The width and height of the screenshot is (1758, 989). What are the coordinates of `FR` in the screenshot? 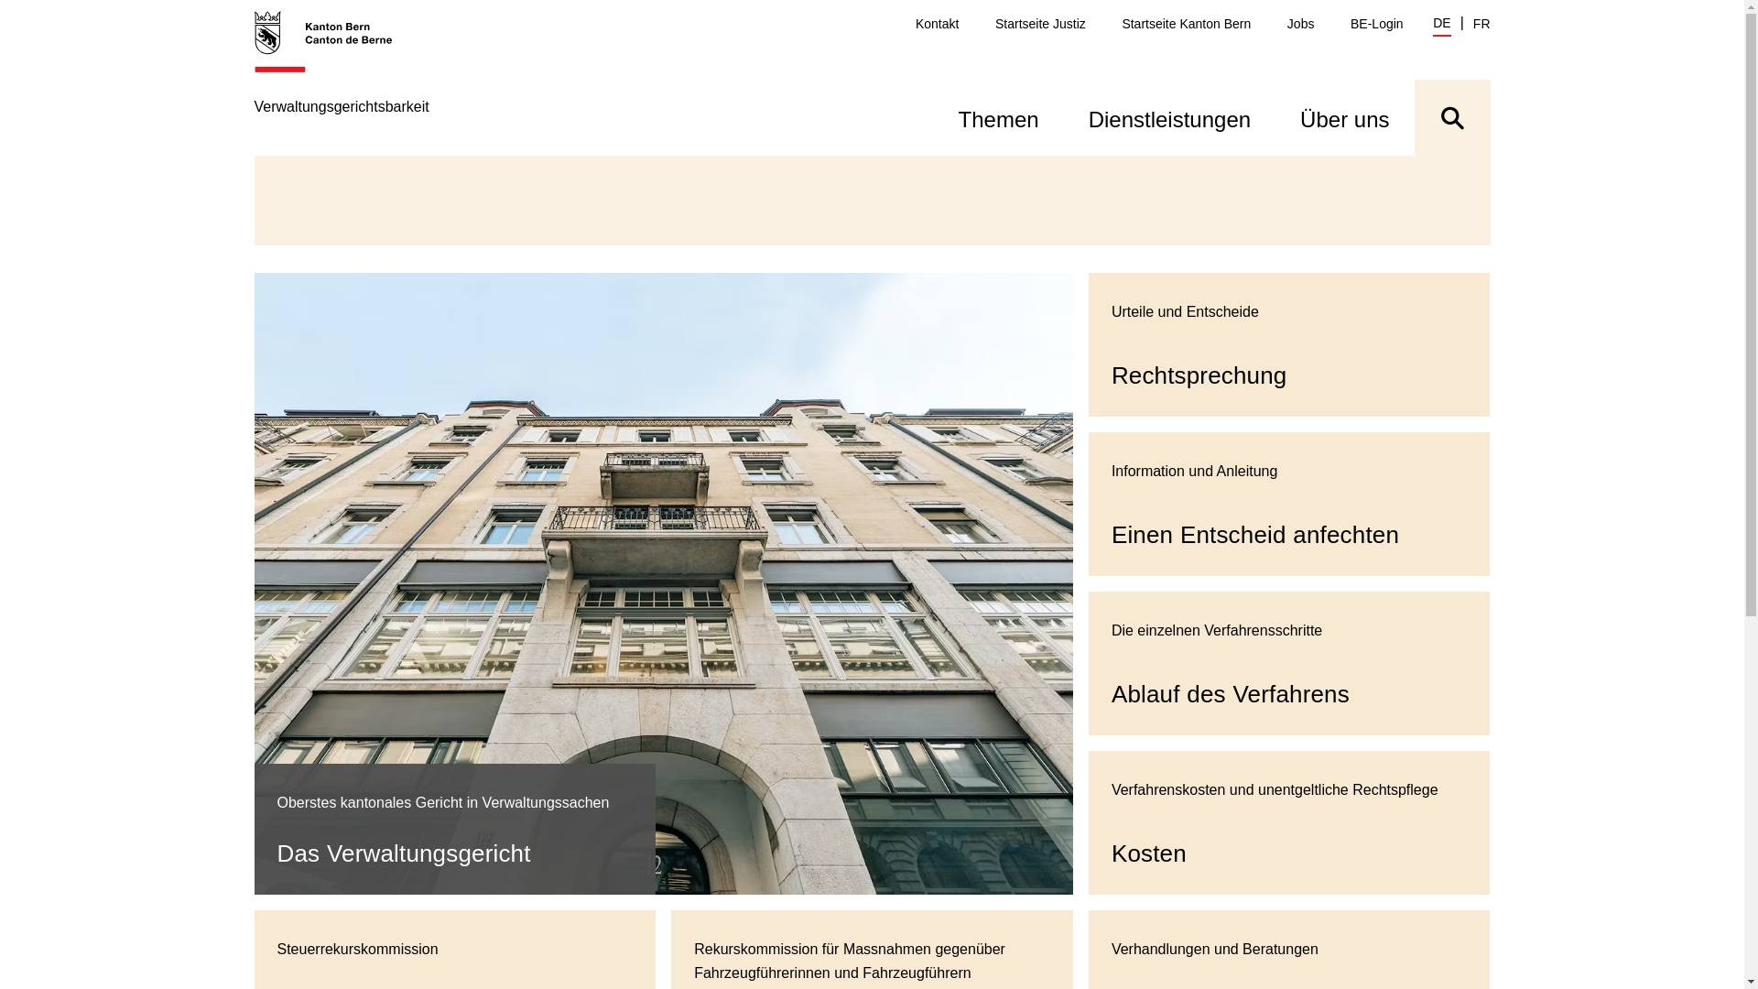 It's located at (1481, 24).